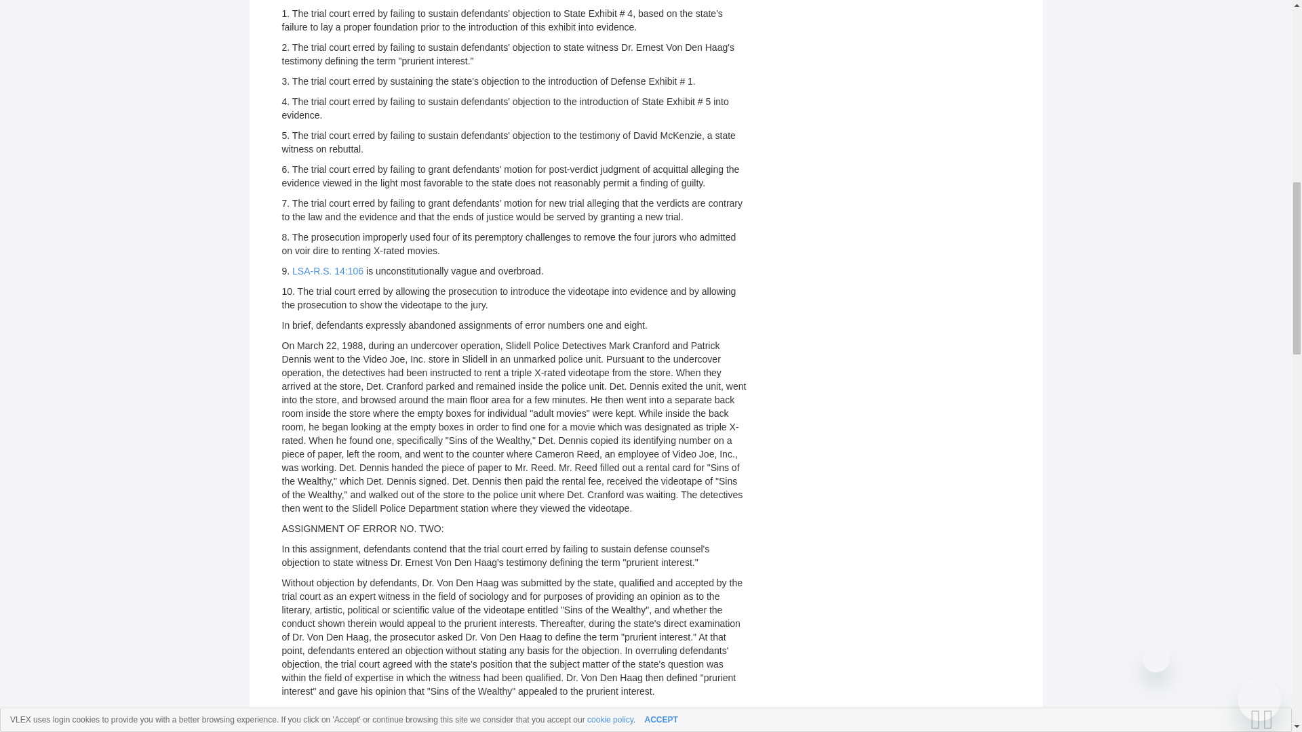  I want to click on LSA-R.S. 14:106, so click(327, 271).